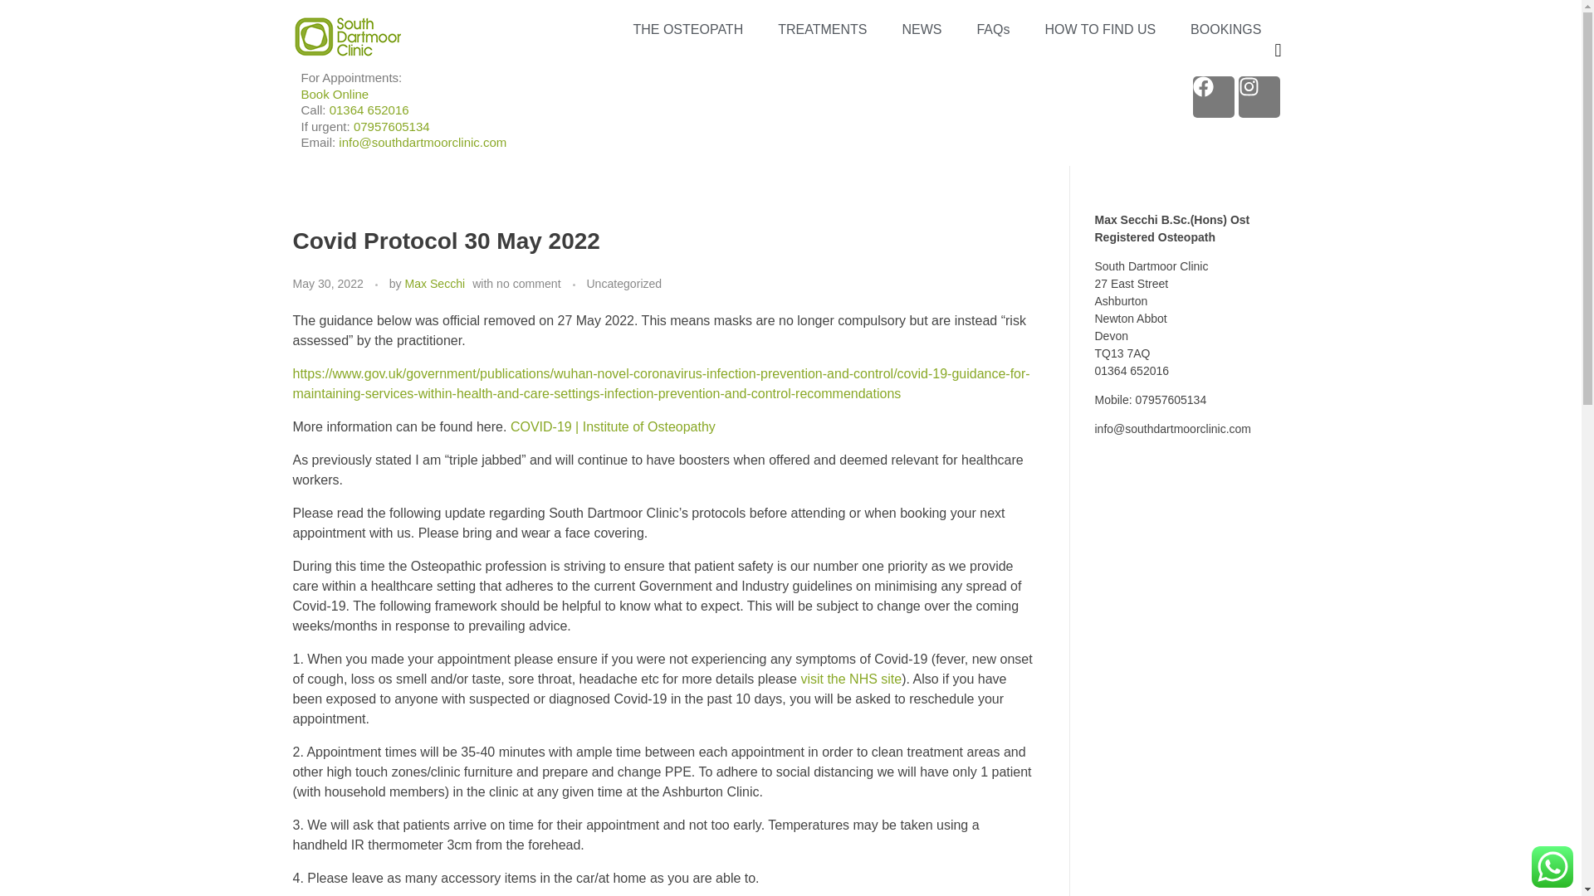 The height and width of the screenshot is (896, 1594). Describe the element at coordinates (369, 110) in the screenshot. I see `01364 652016` at that location.